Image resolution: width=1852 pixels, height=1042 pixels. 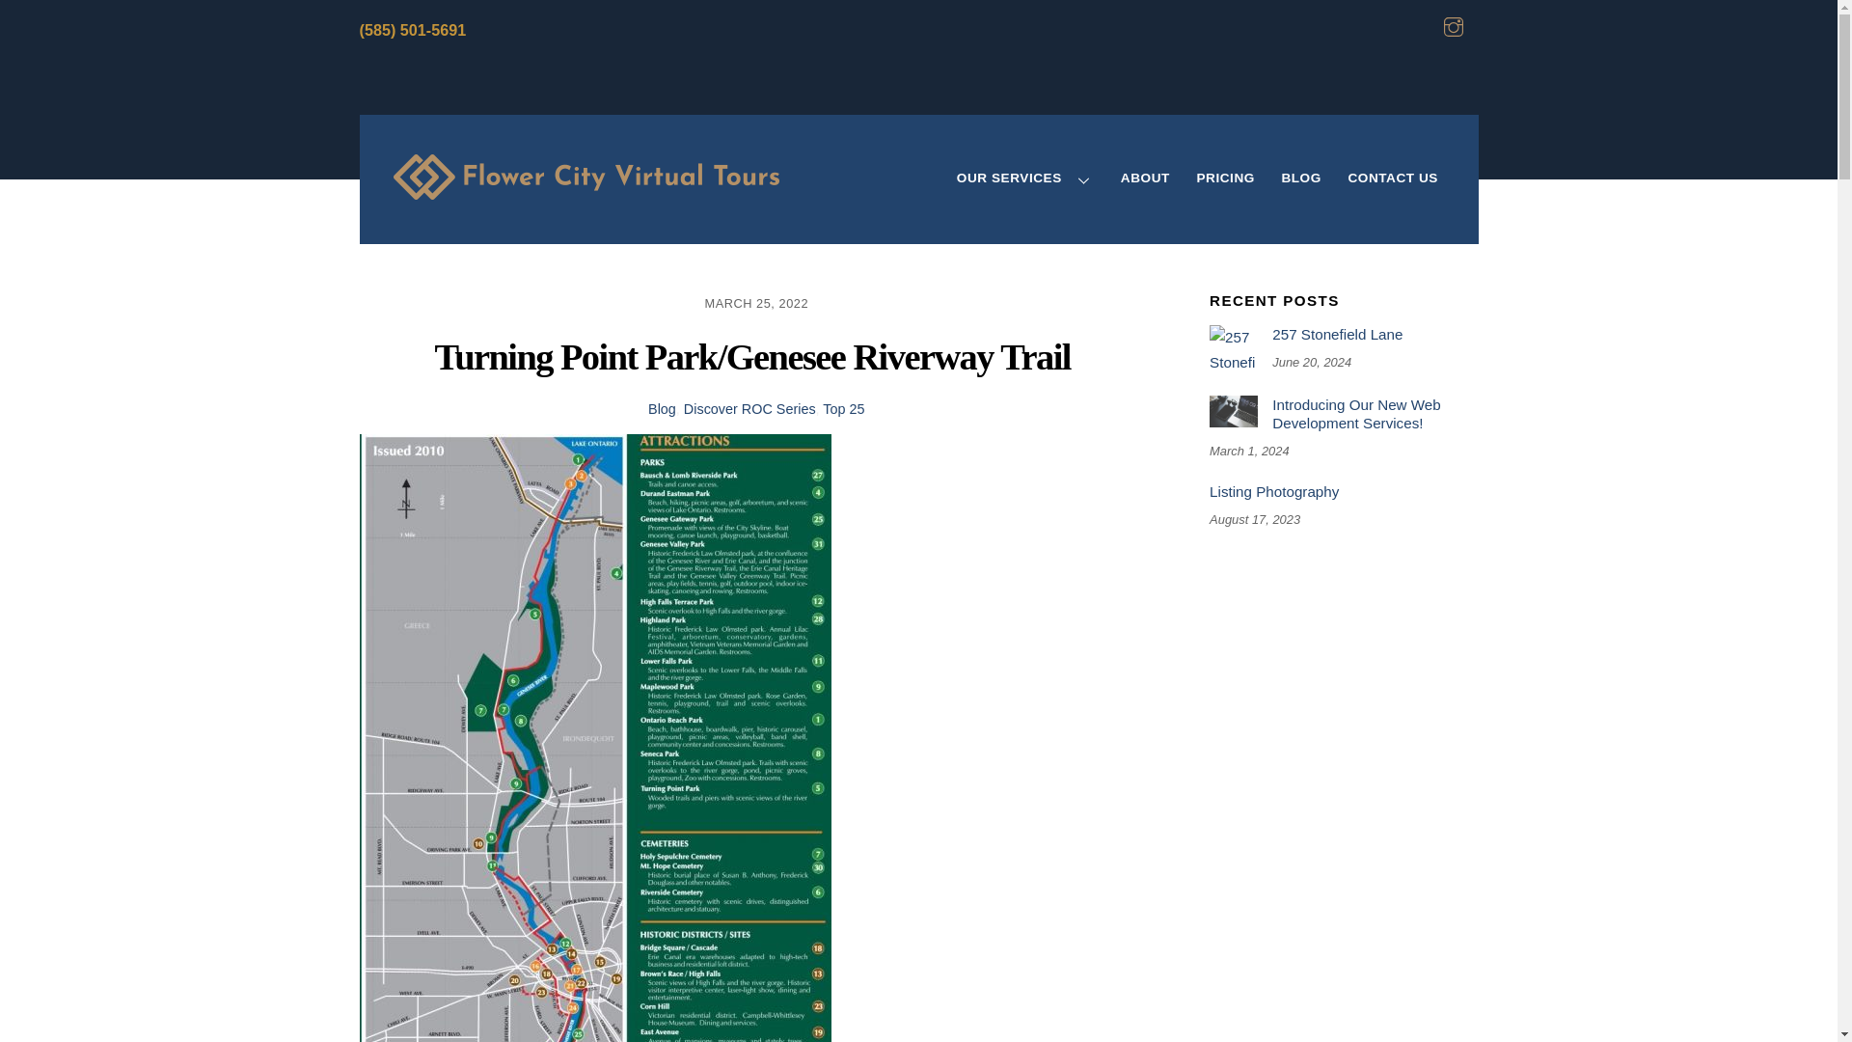 I want to click on Top 25, so click(x=843, y=409).